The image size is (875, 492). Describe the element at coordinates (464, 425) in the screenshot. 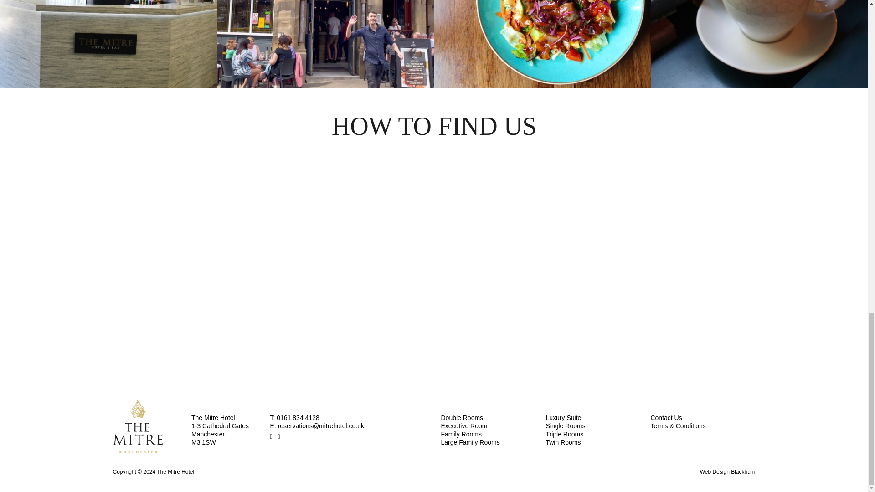

I see `Executive Room` at that location.